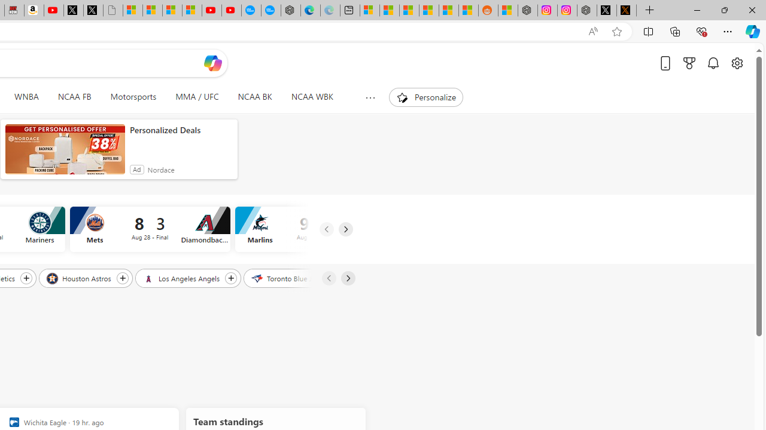  Describe the element at coordinates (133, 97) in the screenshot. I see `Motorsports` at that location.